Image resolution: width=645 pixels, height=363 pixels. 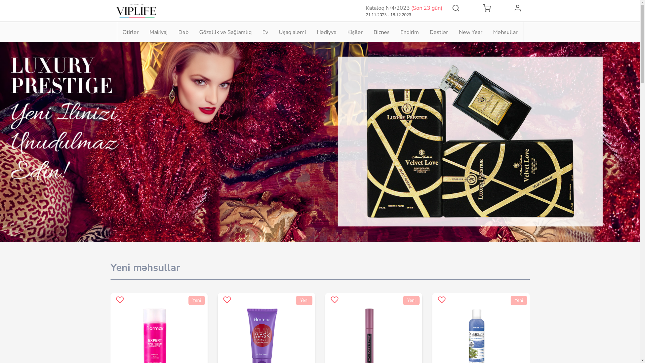 What do you see at coordinates (158, 32) in the screenshot?
I see `Makiyaj` at bounding box center [158, 32].